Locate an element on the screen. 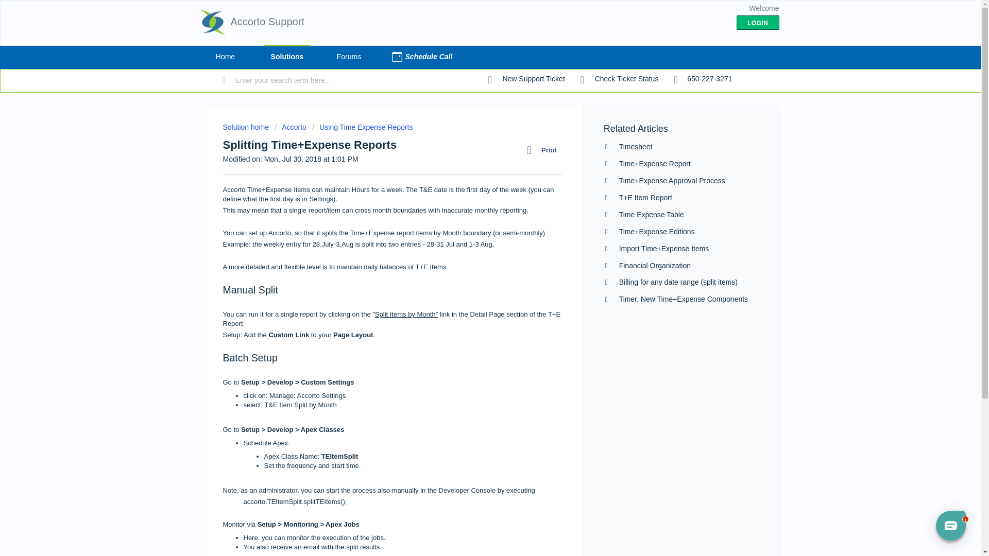 The width and height of the screenshot is (989, 556). Check Ticket Status is located at coordinates (619, 79).